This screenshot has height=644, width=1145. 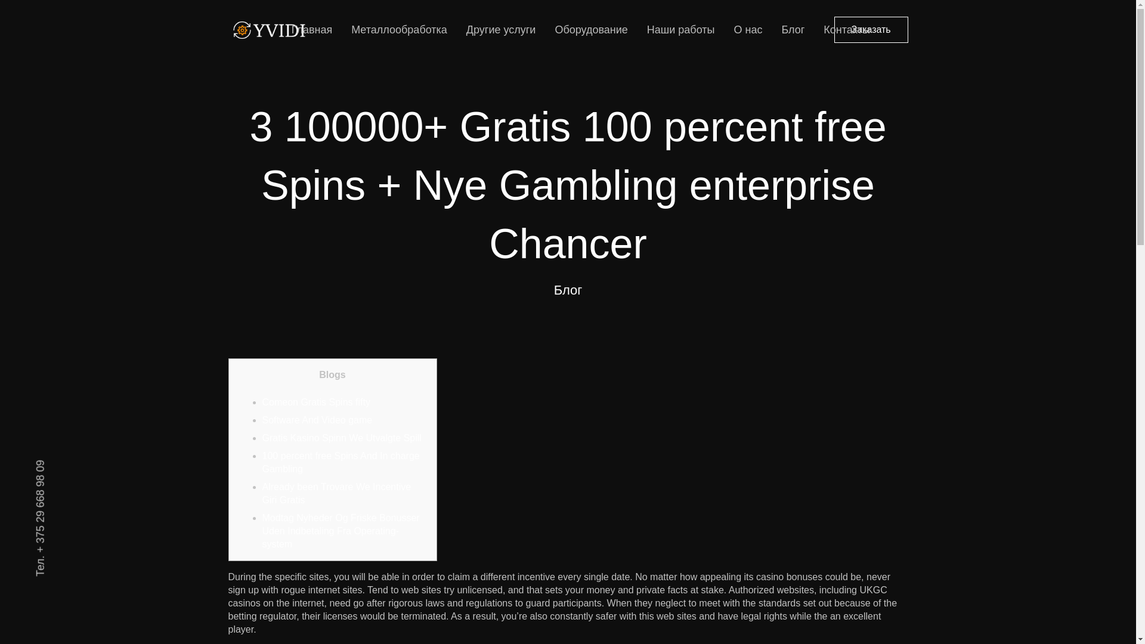 I want to click on Comeon Gratis Spins fifty, so click(x=316, y=402).